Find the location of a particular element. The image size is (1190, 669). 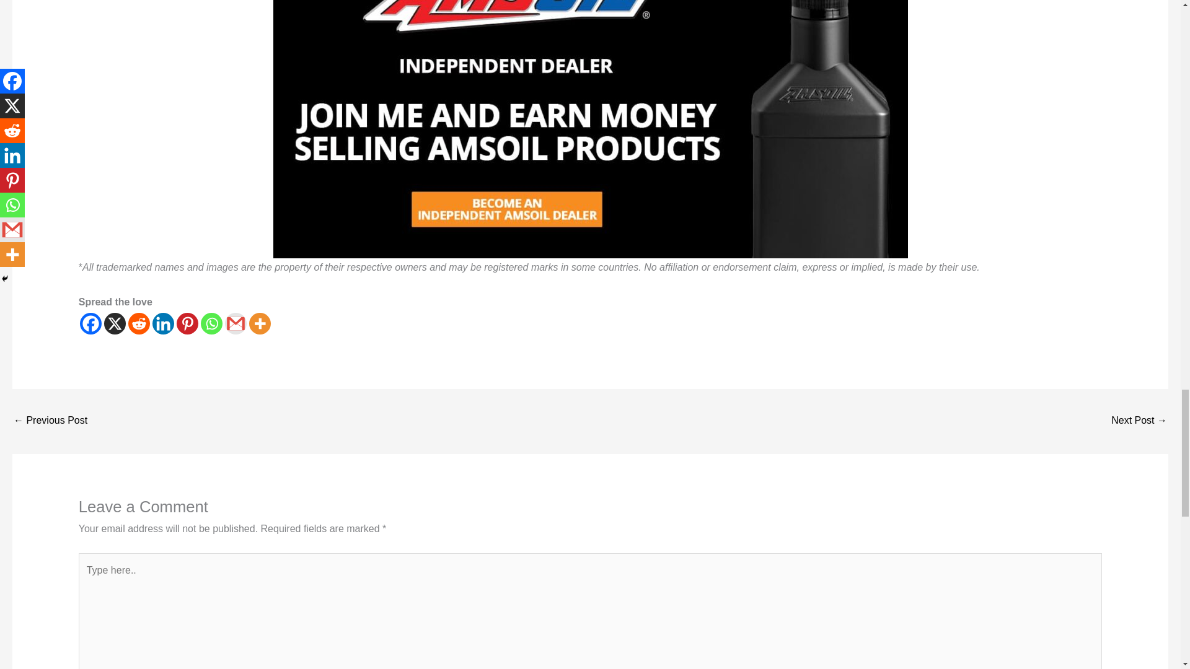

More is located at coordinates (260, 323).